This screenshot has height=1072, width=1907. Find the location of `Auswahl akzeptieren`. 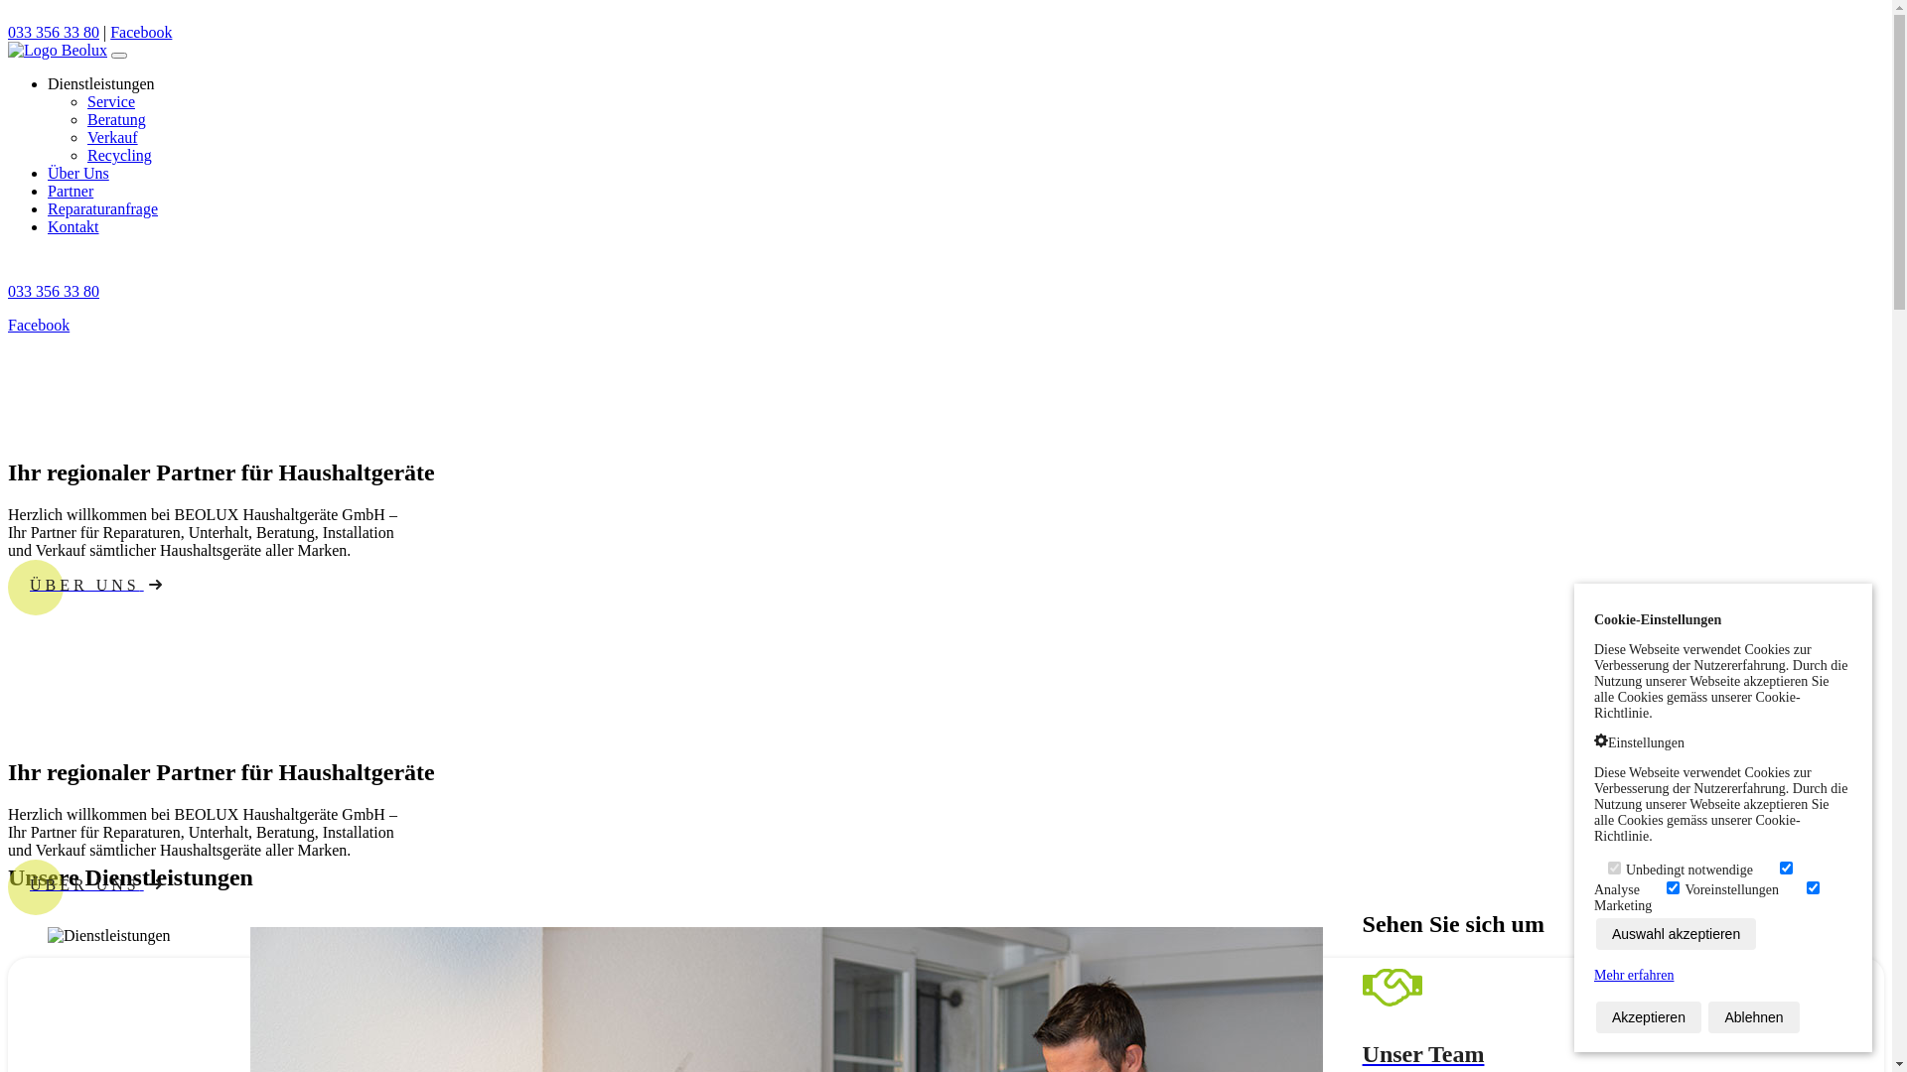

Auswahl akzeptieren is located at coordinates (1677, 934).